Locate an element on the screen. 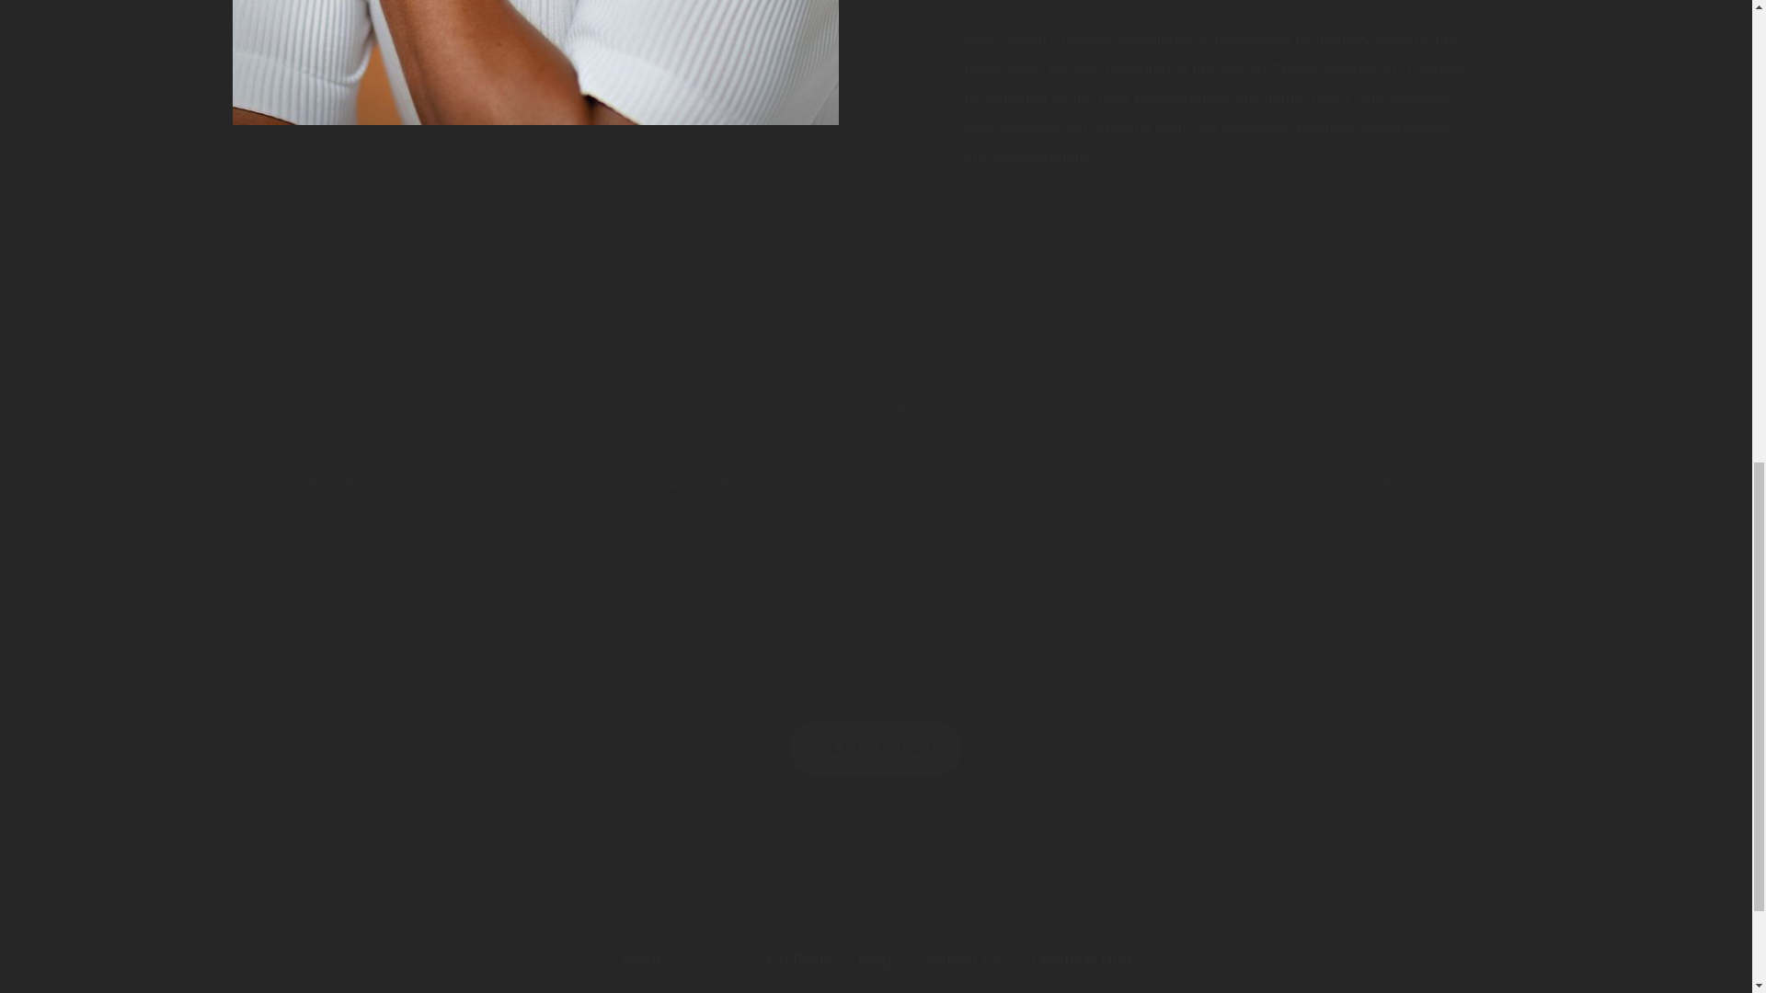 The width and height of the screenshot is (1766, 993). GET IN TOUCH is located at coordinates (875, 748).